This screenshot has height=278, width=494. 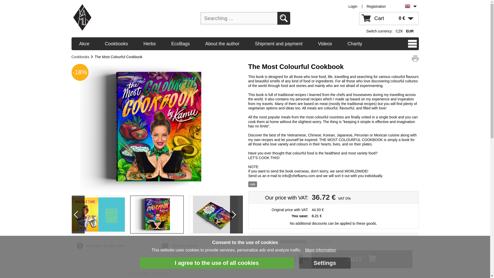 I want to click on Search, so click(x=284, y=18).